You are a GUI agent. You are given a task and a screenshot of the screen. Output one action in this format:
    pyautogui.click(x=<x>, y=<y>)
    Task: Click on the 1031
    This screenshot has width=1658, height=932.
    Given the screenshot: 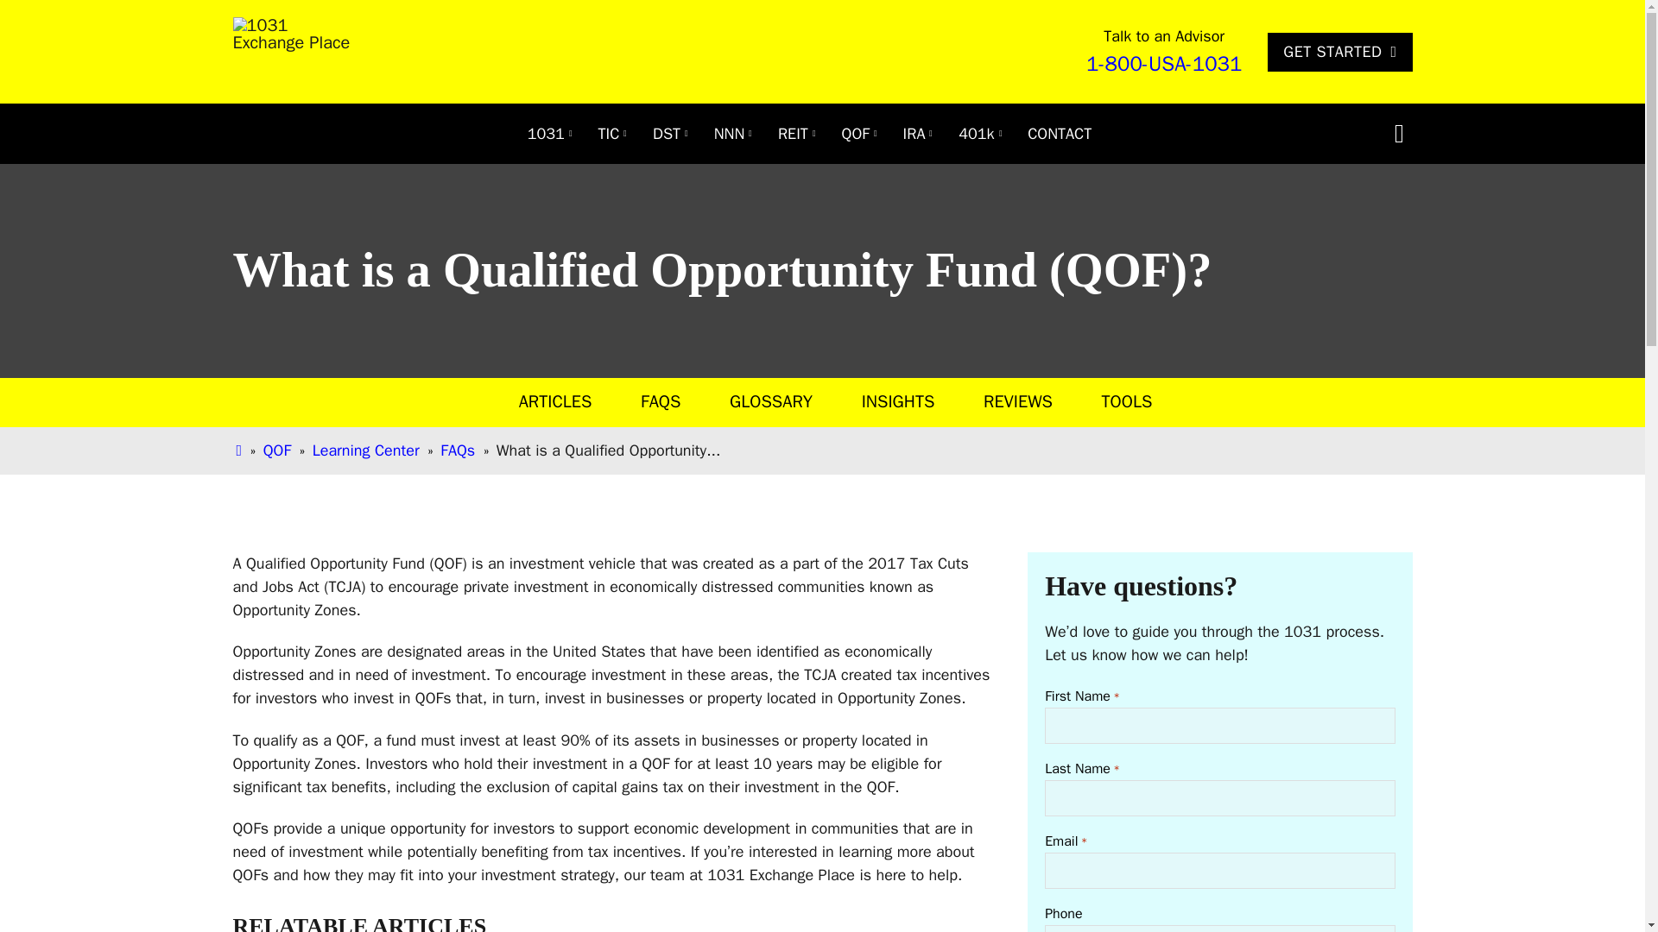 What is the action you would take?
    pyautogui.click(x=546, y=133)
    